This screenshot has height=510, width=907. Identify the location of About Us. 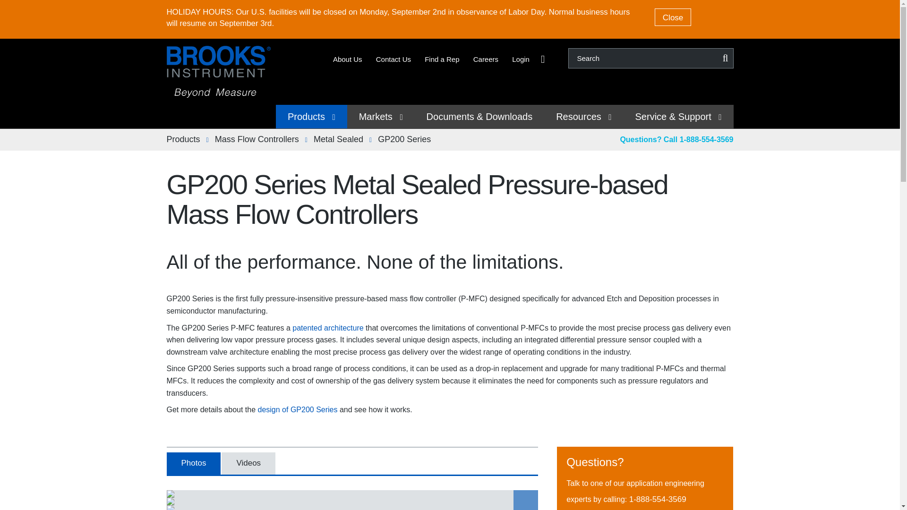
(347, 59).